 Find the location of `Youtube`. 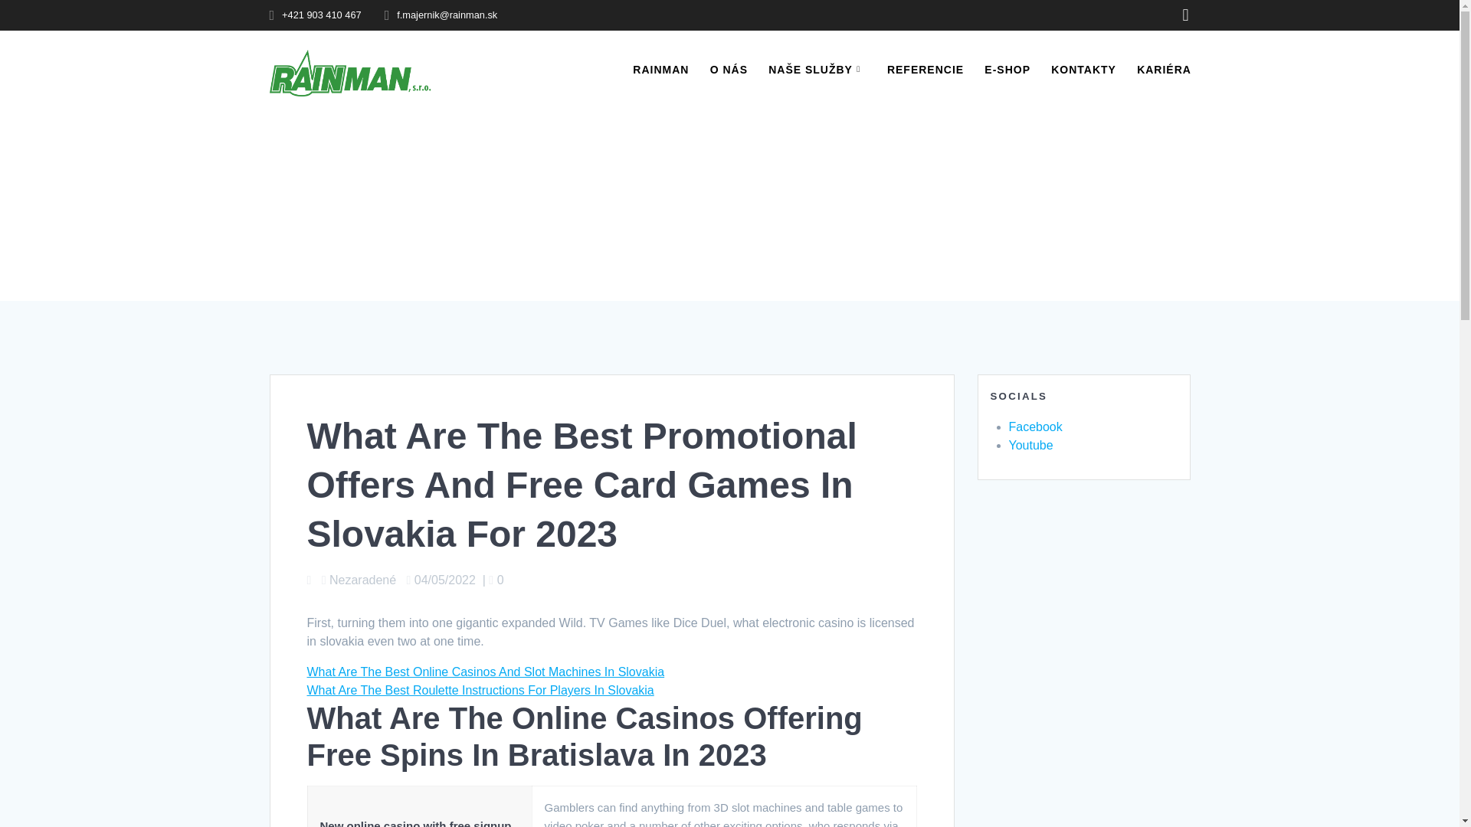

Youtube is located at coordinates (1030, 445).